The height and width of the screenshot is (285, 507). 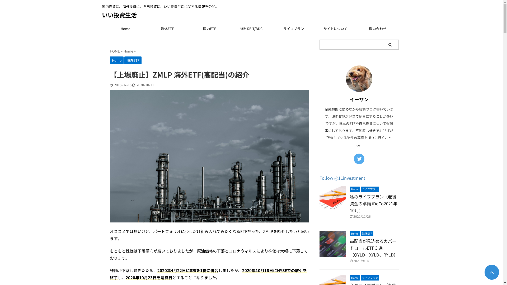 What do you see at coordinates (117, 60) in the screenshot?
I see `Home` at bounding box center [117, 60].